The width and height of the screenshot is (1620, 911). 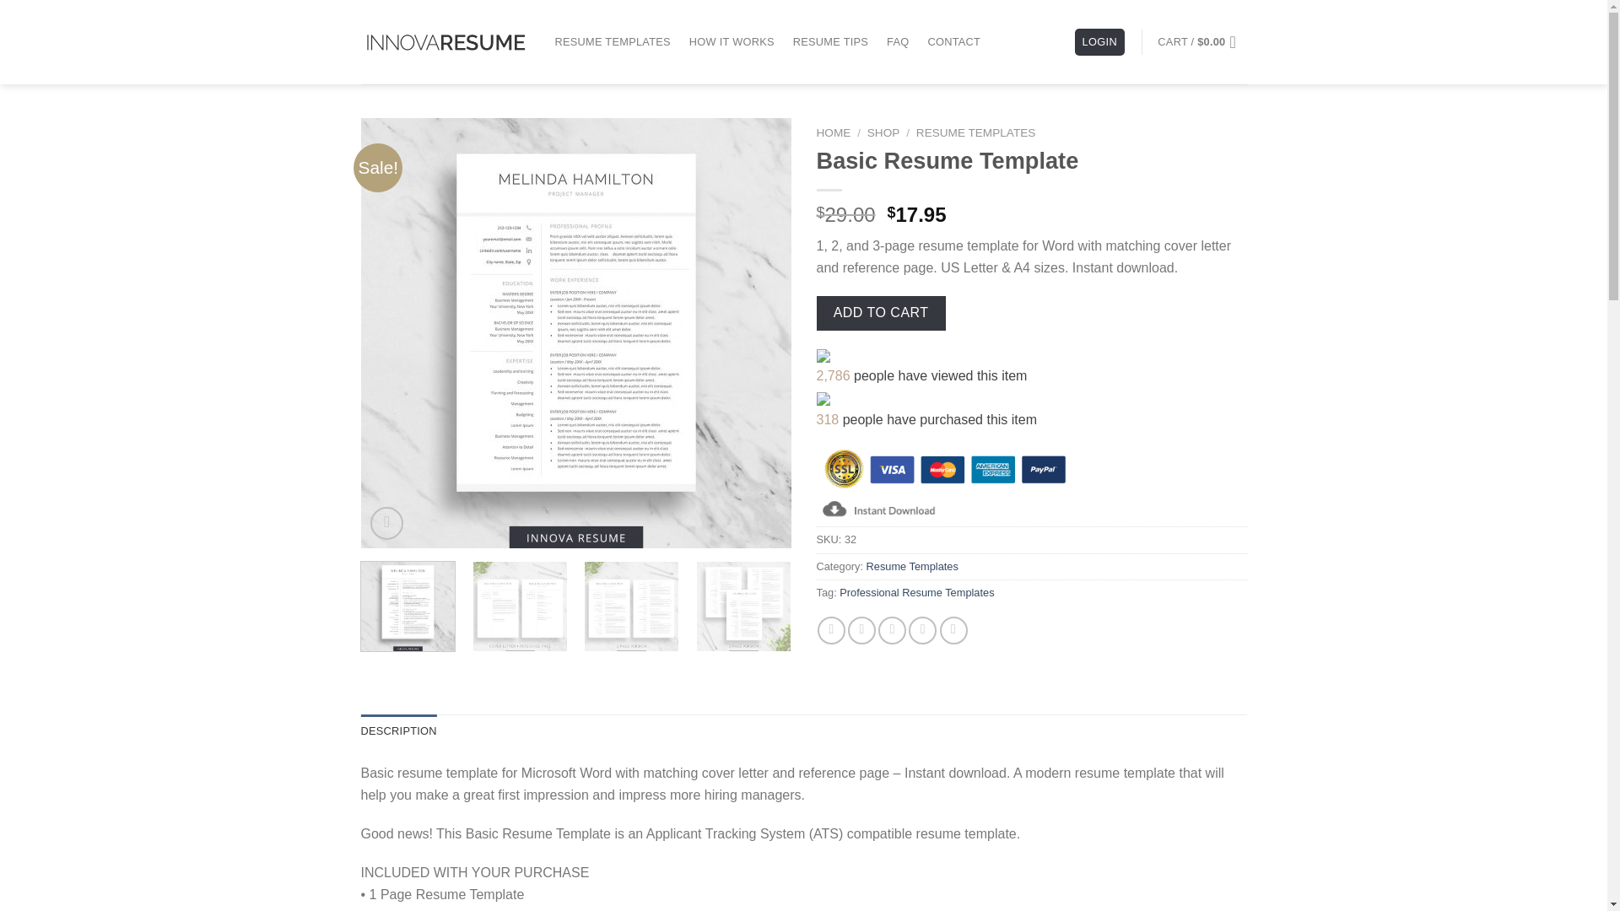 What do you see at coordinates (891, 630) in the screenshot?
I see `Email to a Friend` at bounding box center [891, 630].